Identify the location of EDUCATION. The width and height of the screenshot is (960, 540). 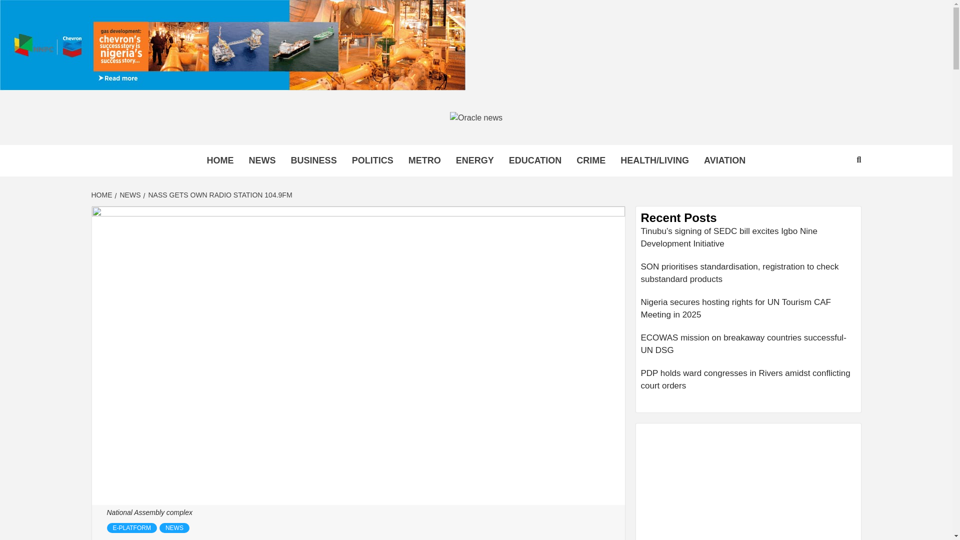
(535, 161).